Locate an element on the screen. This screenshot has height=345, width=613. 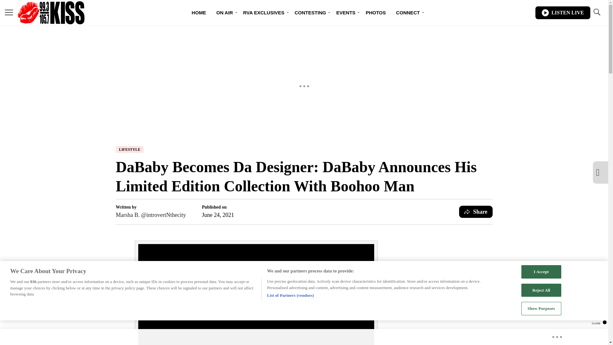
CONTESTING is located at coordinates (310, 13).